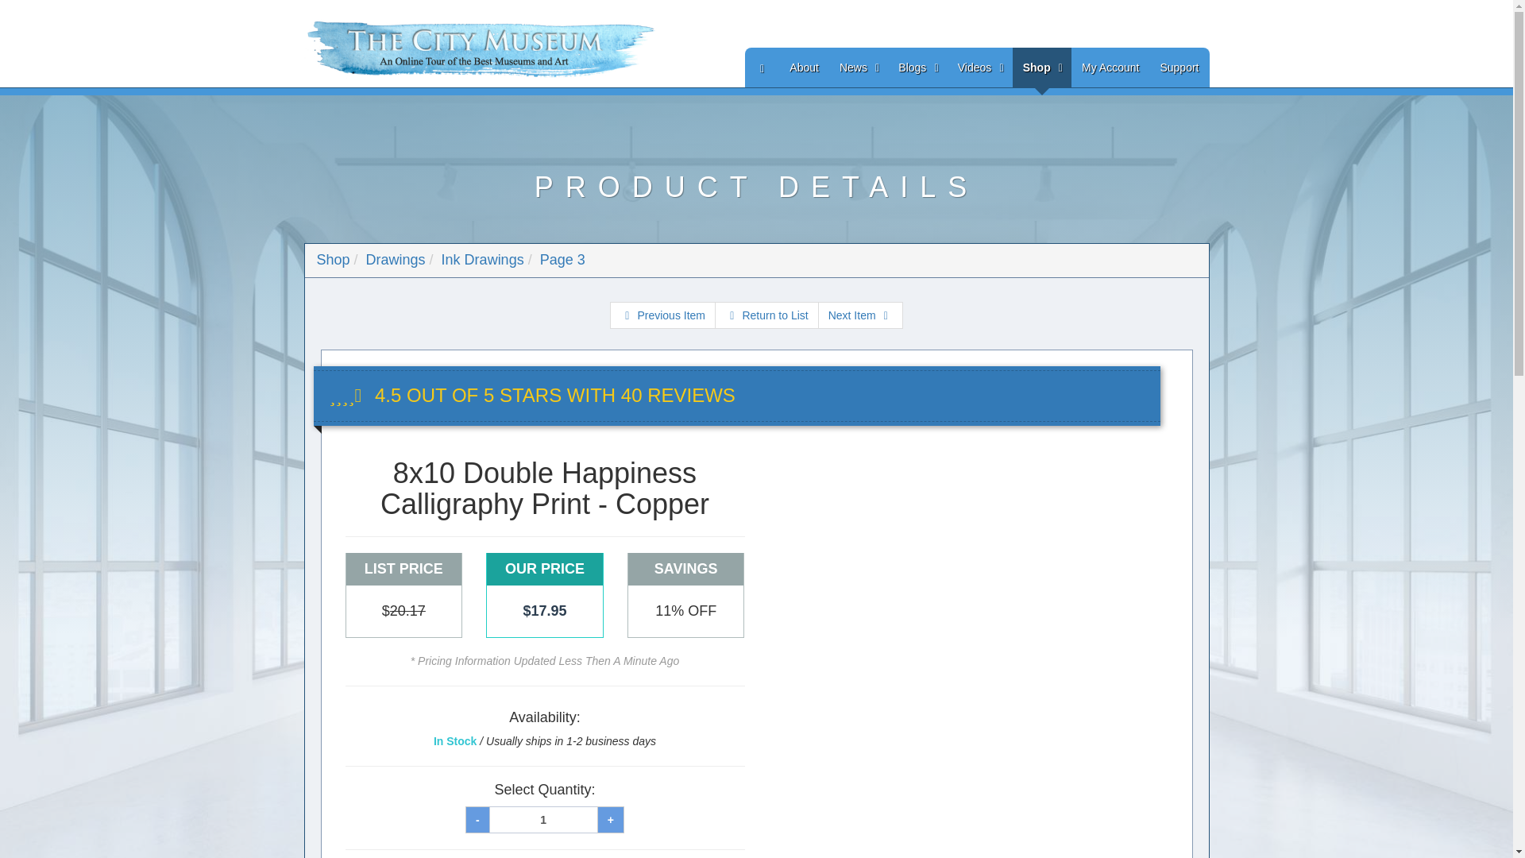 This screenshot has height=858, width=1525. Describe the element at coordinates (543, 820) in the screenshot. I see `1` at that location.